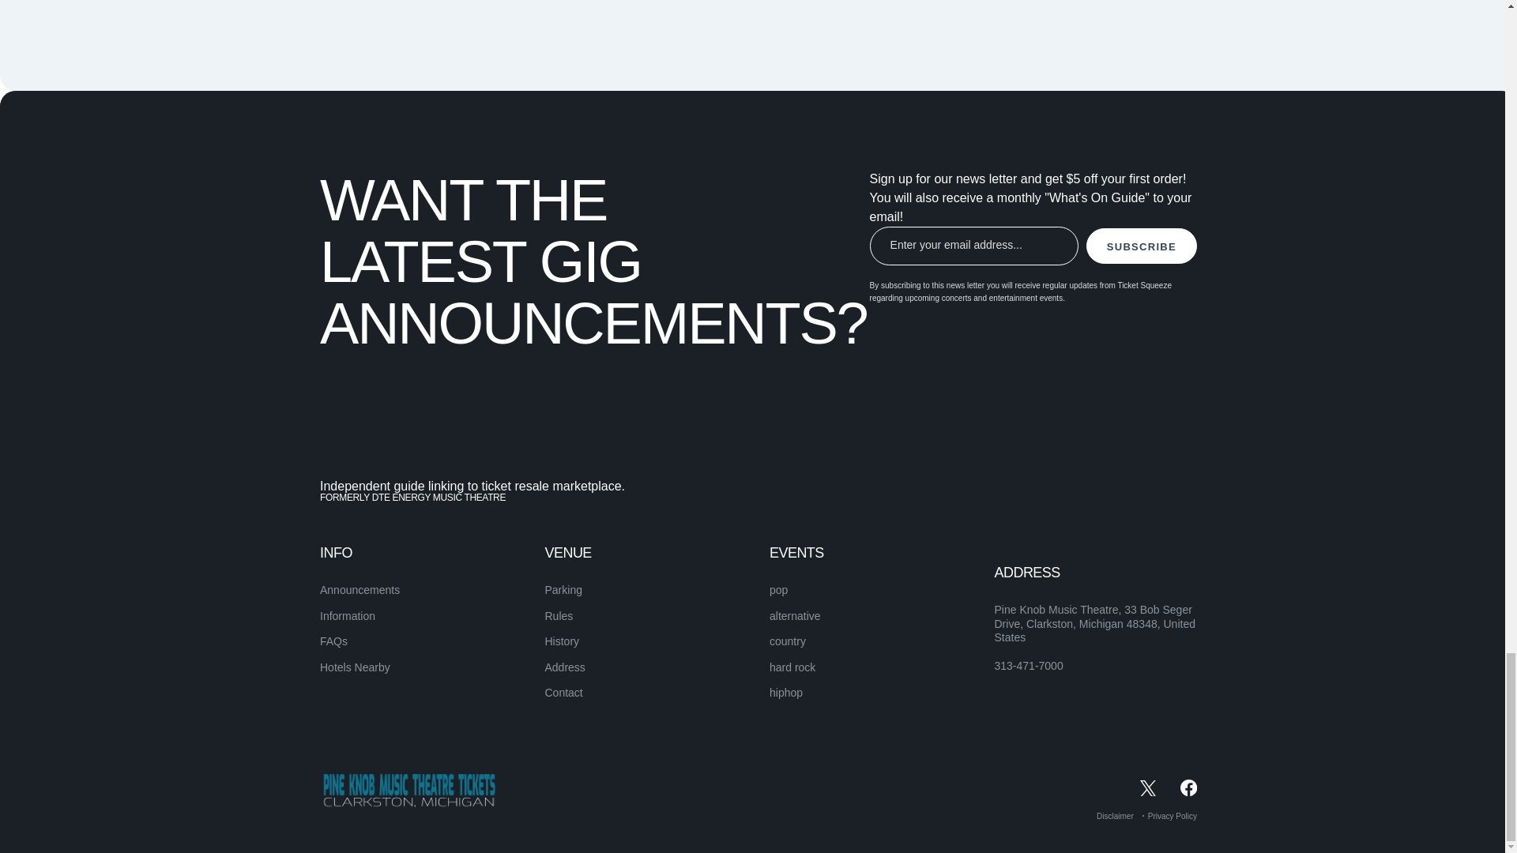  Describe the element at coordinates (563, 692) in the screenshot. I see `Contact` at that location.